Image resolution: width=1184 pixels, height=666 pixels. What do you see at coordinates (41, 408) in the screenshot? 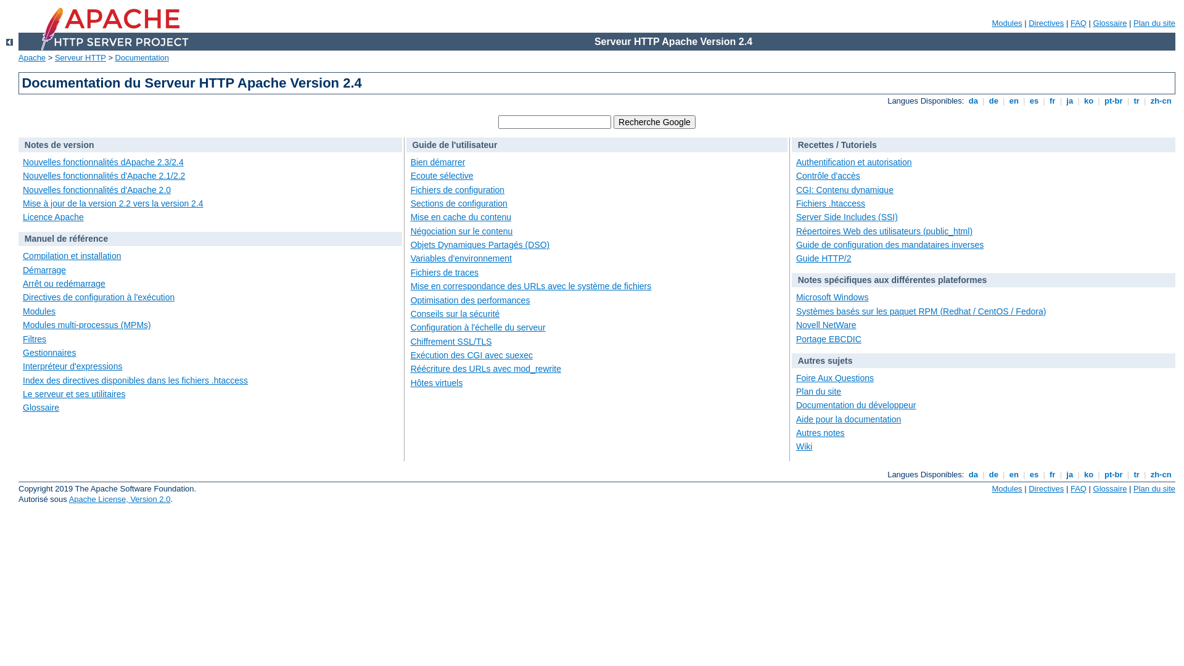
I see `Glossaire` at bounding box center [41, 408].